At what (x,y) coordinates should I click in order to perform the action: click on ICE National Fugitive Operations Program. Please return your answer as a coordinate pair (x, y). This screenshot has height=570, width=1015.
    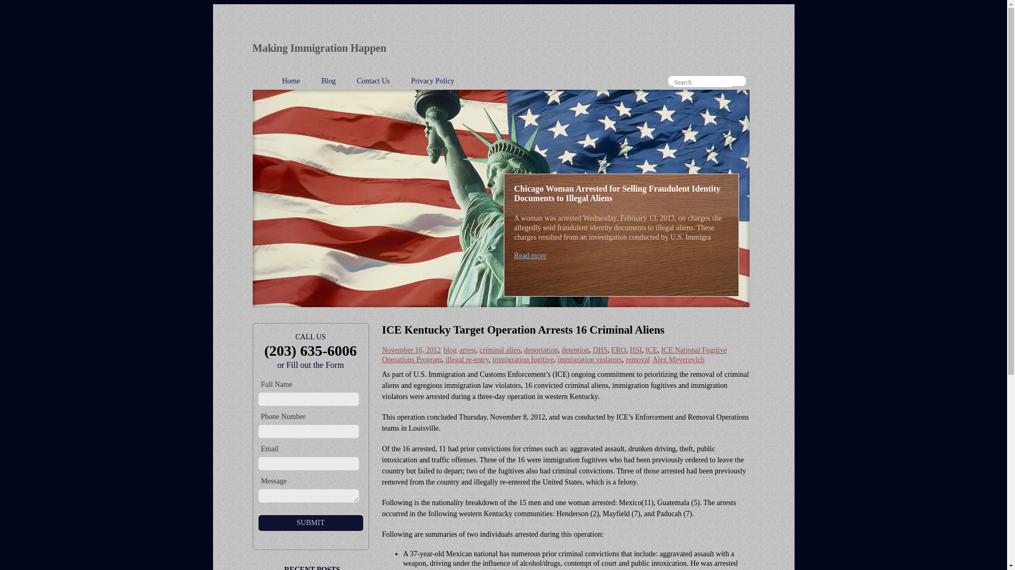
    Looking at the image, I should click on (554, 355).